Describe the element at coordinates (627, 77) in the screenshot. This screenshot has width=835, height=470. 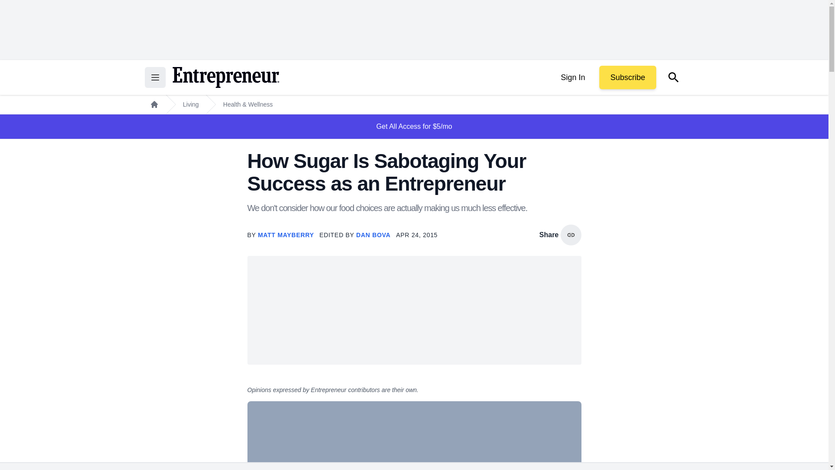
I see `Subscribe` at that location.